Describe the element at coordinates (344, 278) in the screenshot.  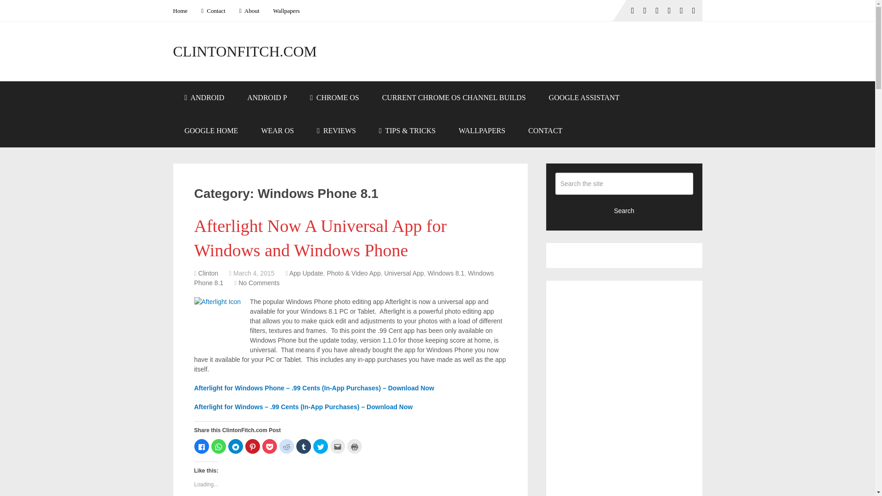
I see `View all posts in Windows Phone 8.1` at that location.